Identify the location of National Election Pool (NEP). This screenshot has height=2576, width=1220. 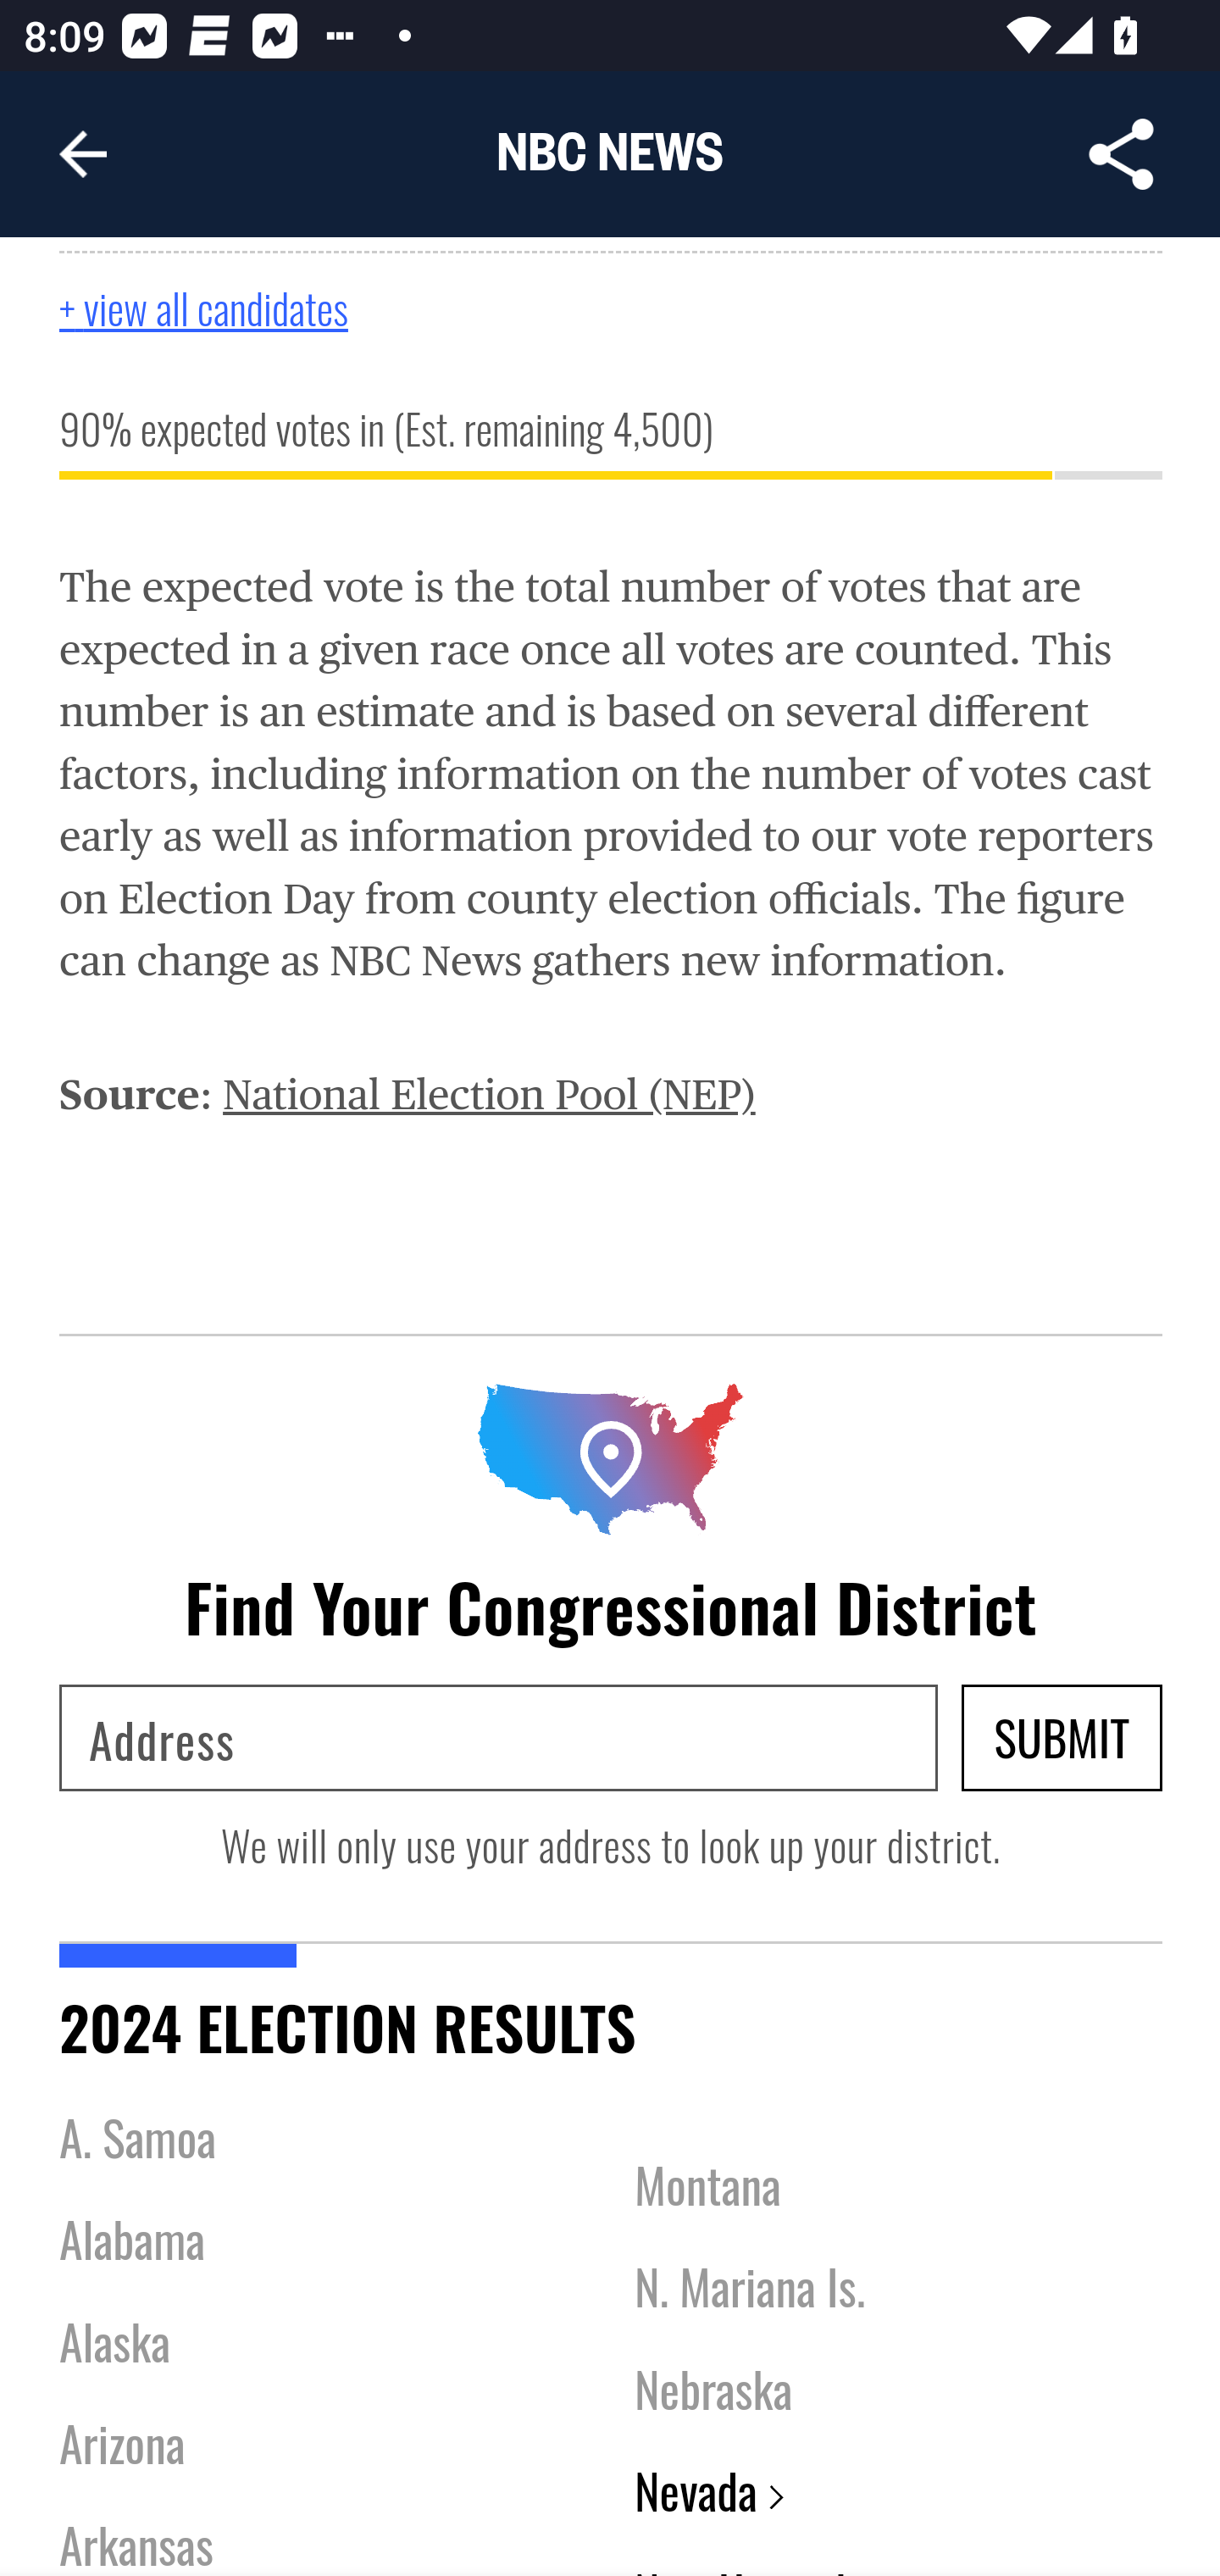
(488, 1093).